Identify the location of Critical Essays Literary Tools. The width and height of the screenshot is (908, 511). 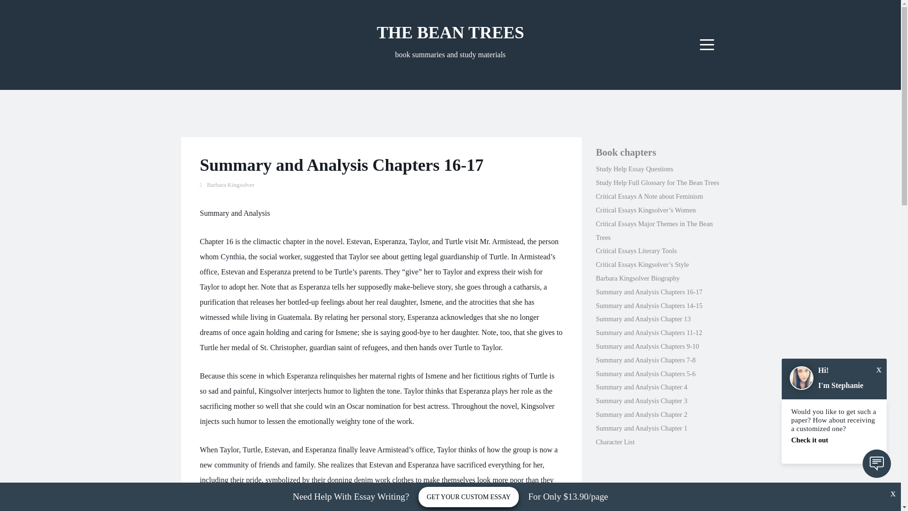
(636, 250).